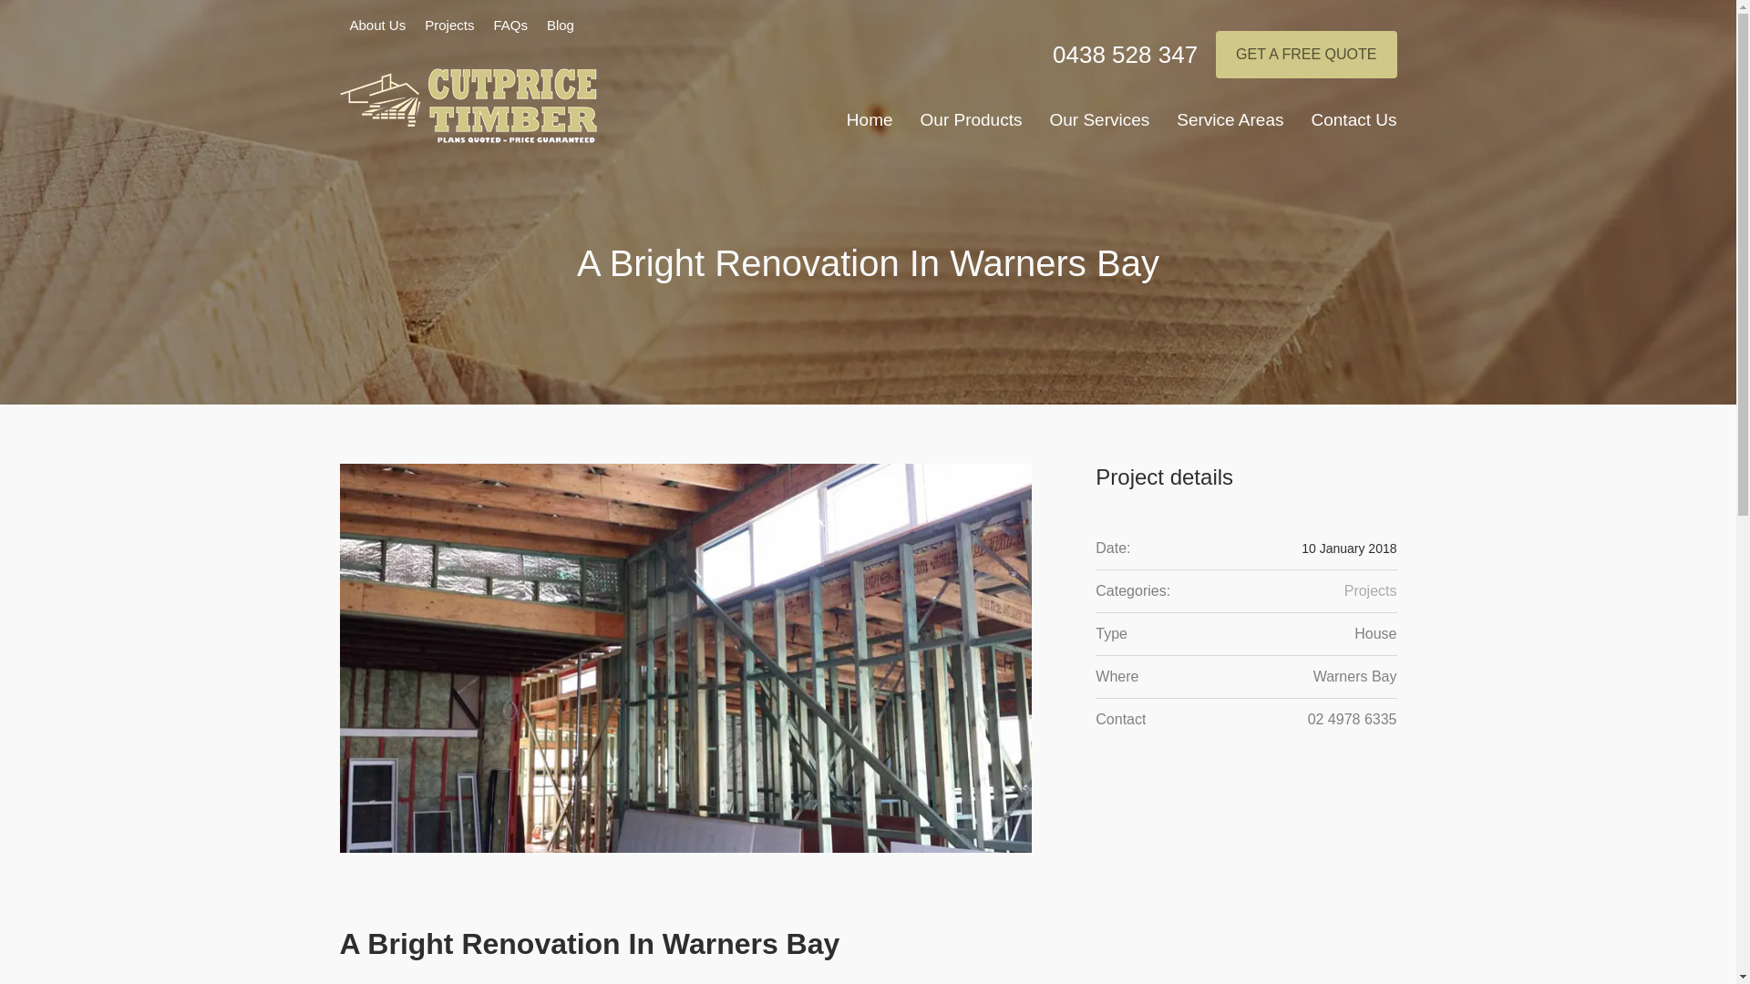 This screenshot has height=984, width=1750. I want to click on Contact Us, so click(1354, 124).